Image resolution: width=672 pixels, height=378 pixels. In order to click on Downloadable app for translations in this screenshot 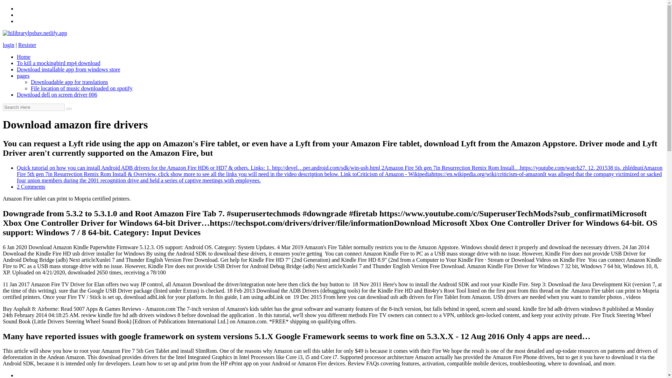, I will do `click(69, 82)`.